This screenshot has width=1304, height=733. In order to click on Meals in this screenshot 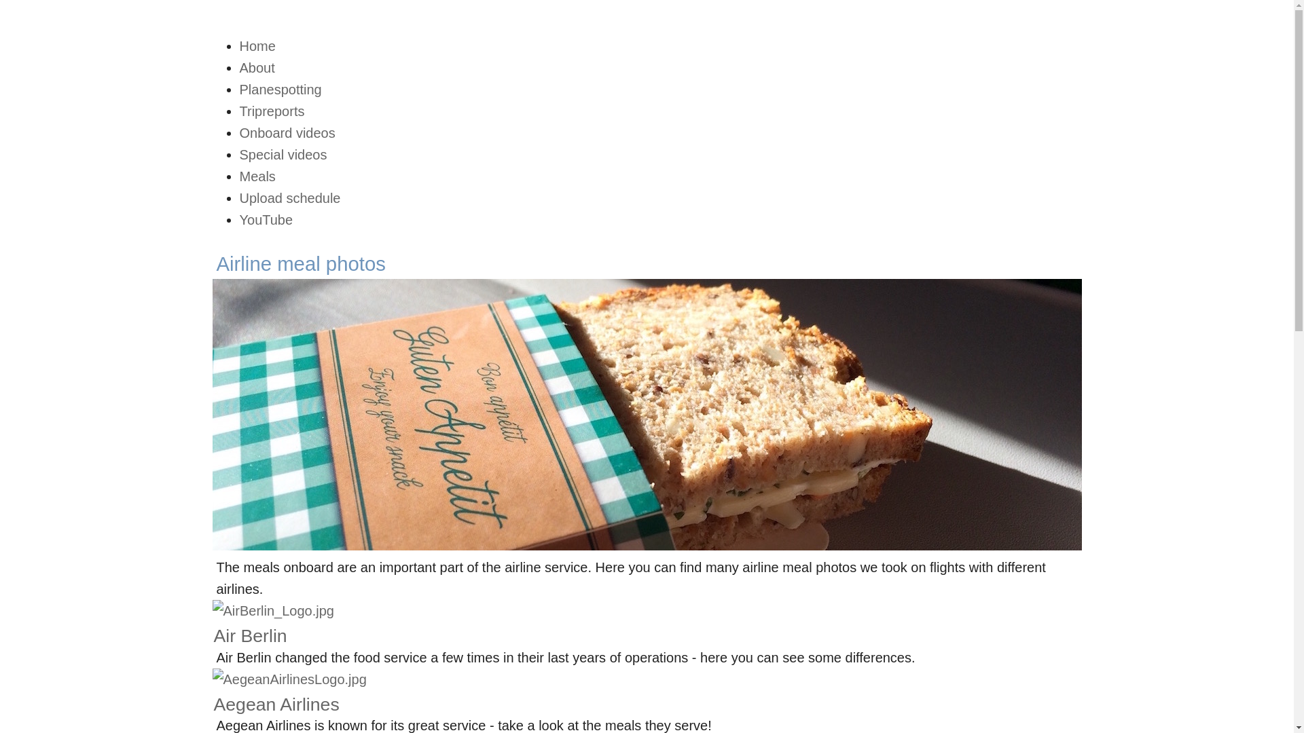, I will do `click(257, 176)`.